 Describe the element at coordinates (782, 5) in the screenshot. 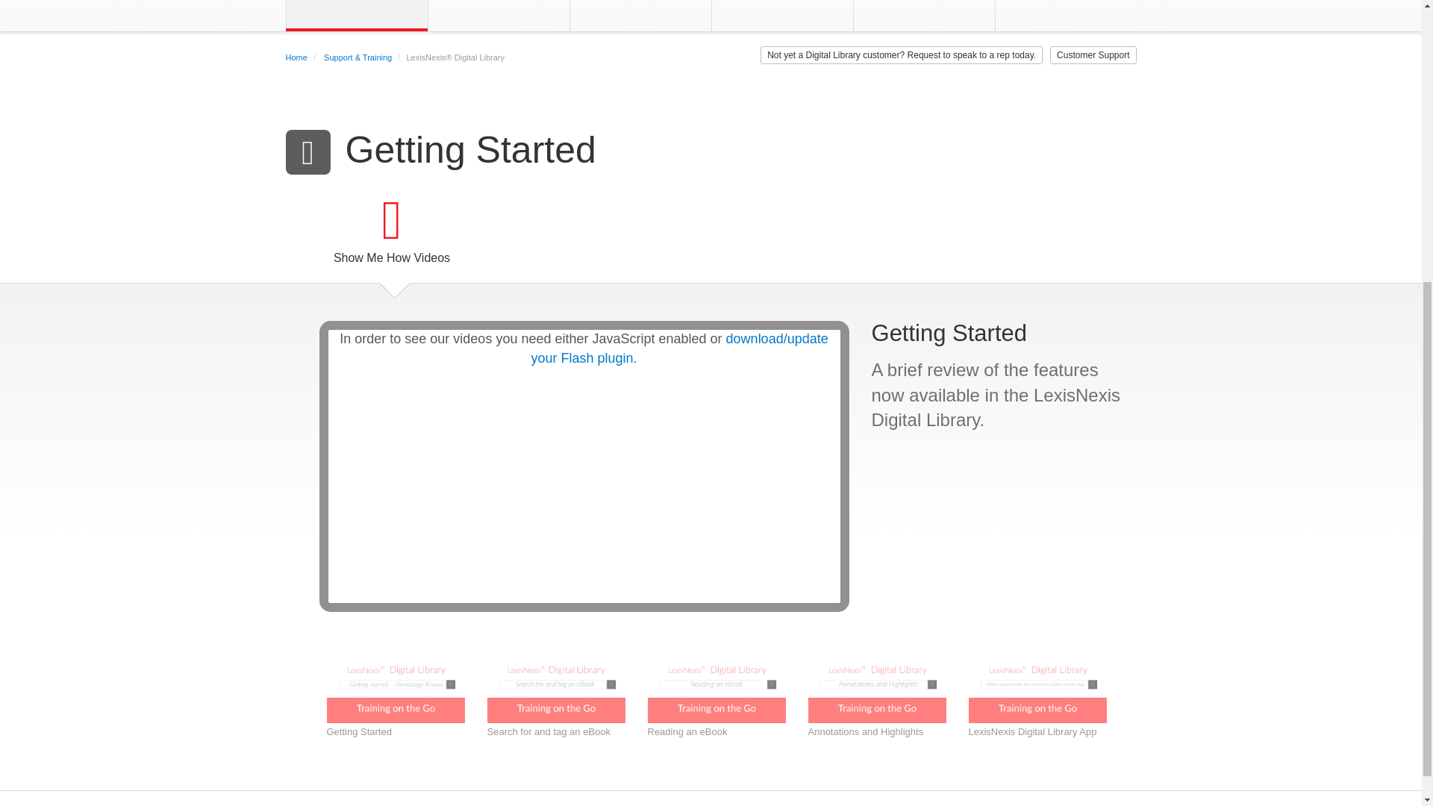

I see `FAQ` at that location.